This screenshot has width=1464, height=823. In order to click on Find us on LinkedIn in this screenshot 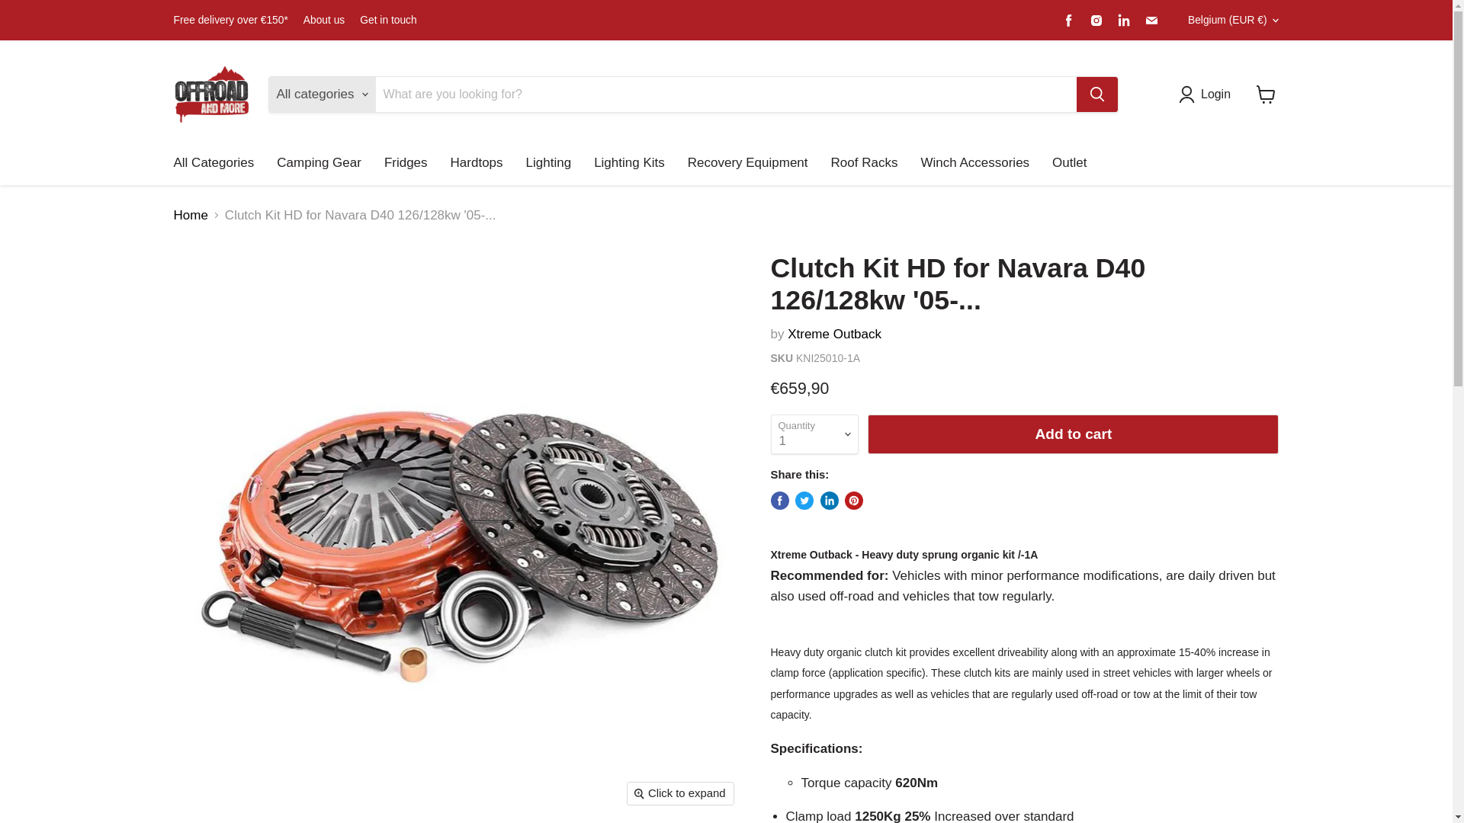, I will do `click(1124, 19)`.